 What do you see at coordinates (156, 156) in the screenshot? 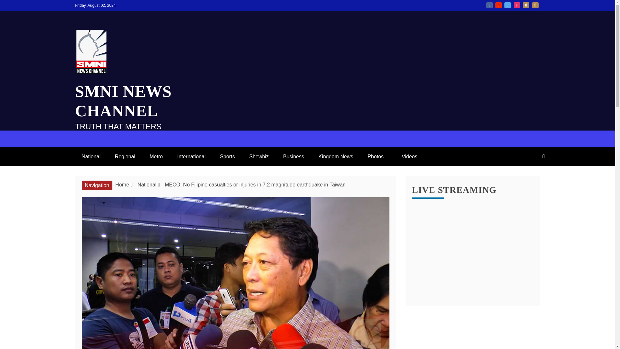
I see `Metro` at bounding box center [156, 156].